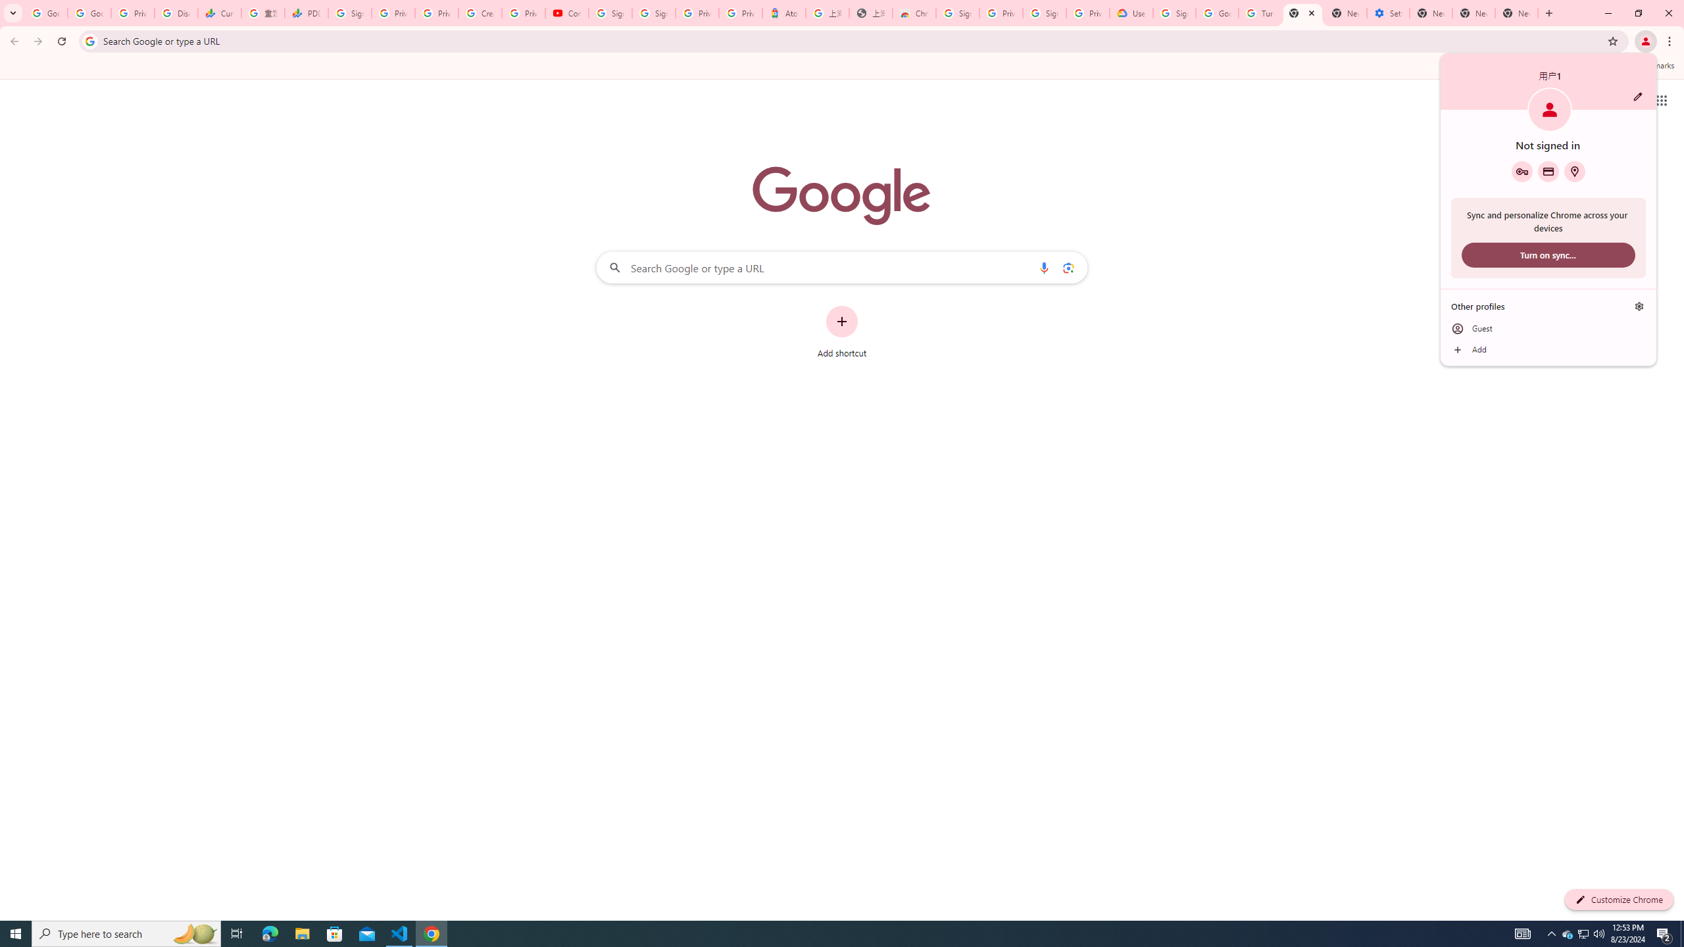 This screenshot has width=1684, height=947. Describe the element at coordinates (1548, 328) in the screenshot. I see `Guest` at that location.